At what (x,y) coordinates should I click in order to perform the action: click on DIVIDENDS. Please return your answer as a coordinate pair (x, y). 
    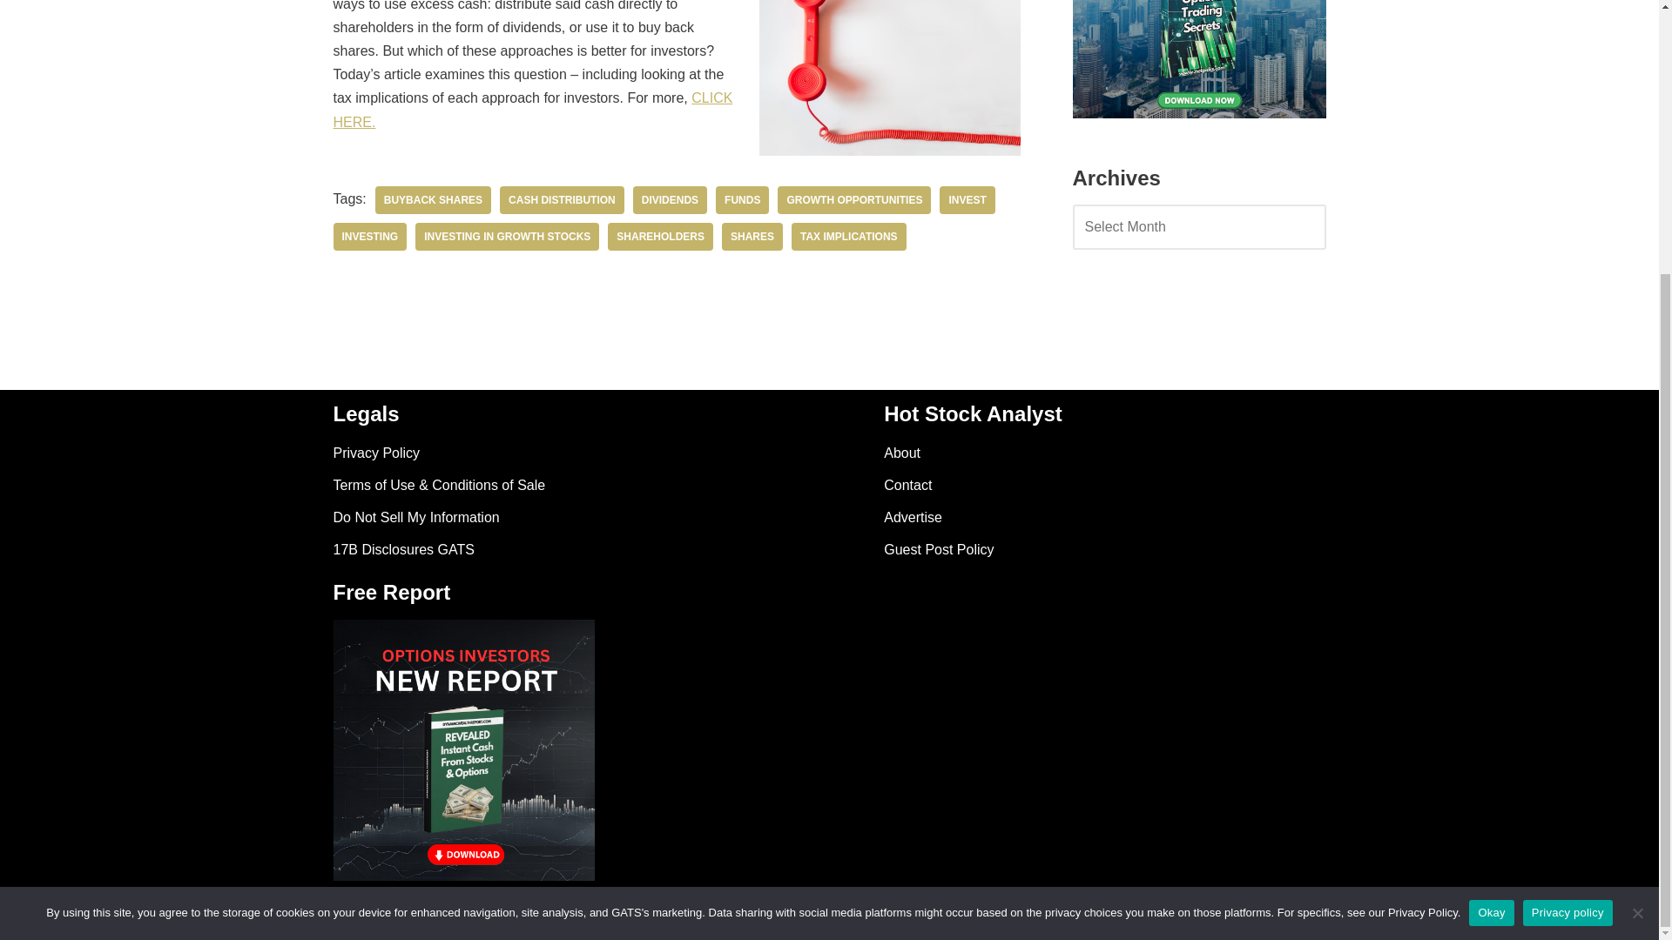
    Looking at the image, I should click on (671, 200).